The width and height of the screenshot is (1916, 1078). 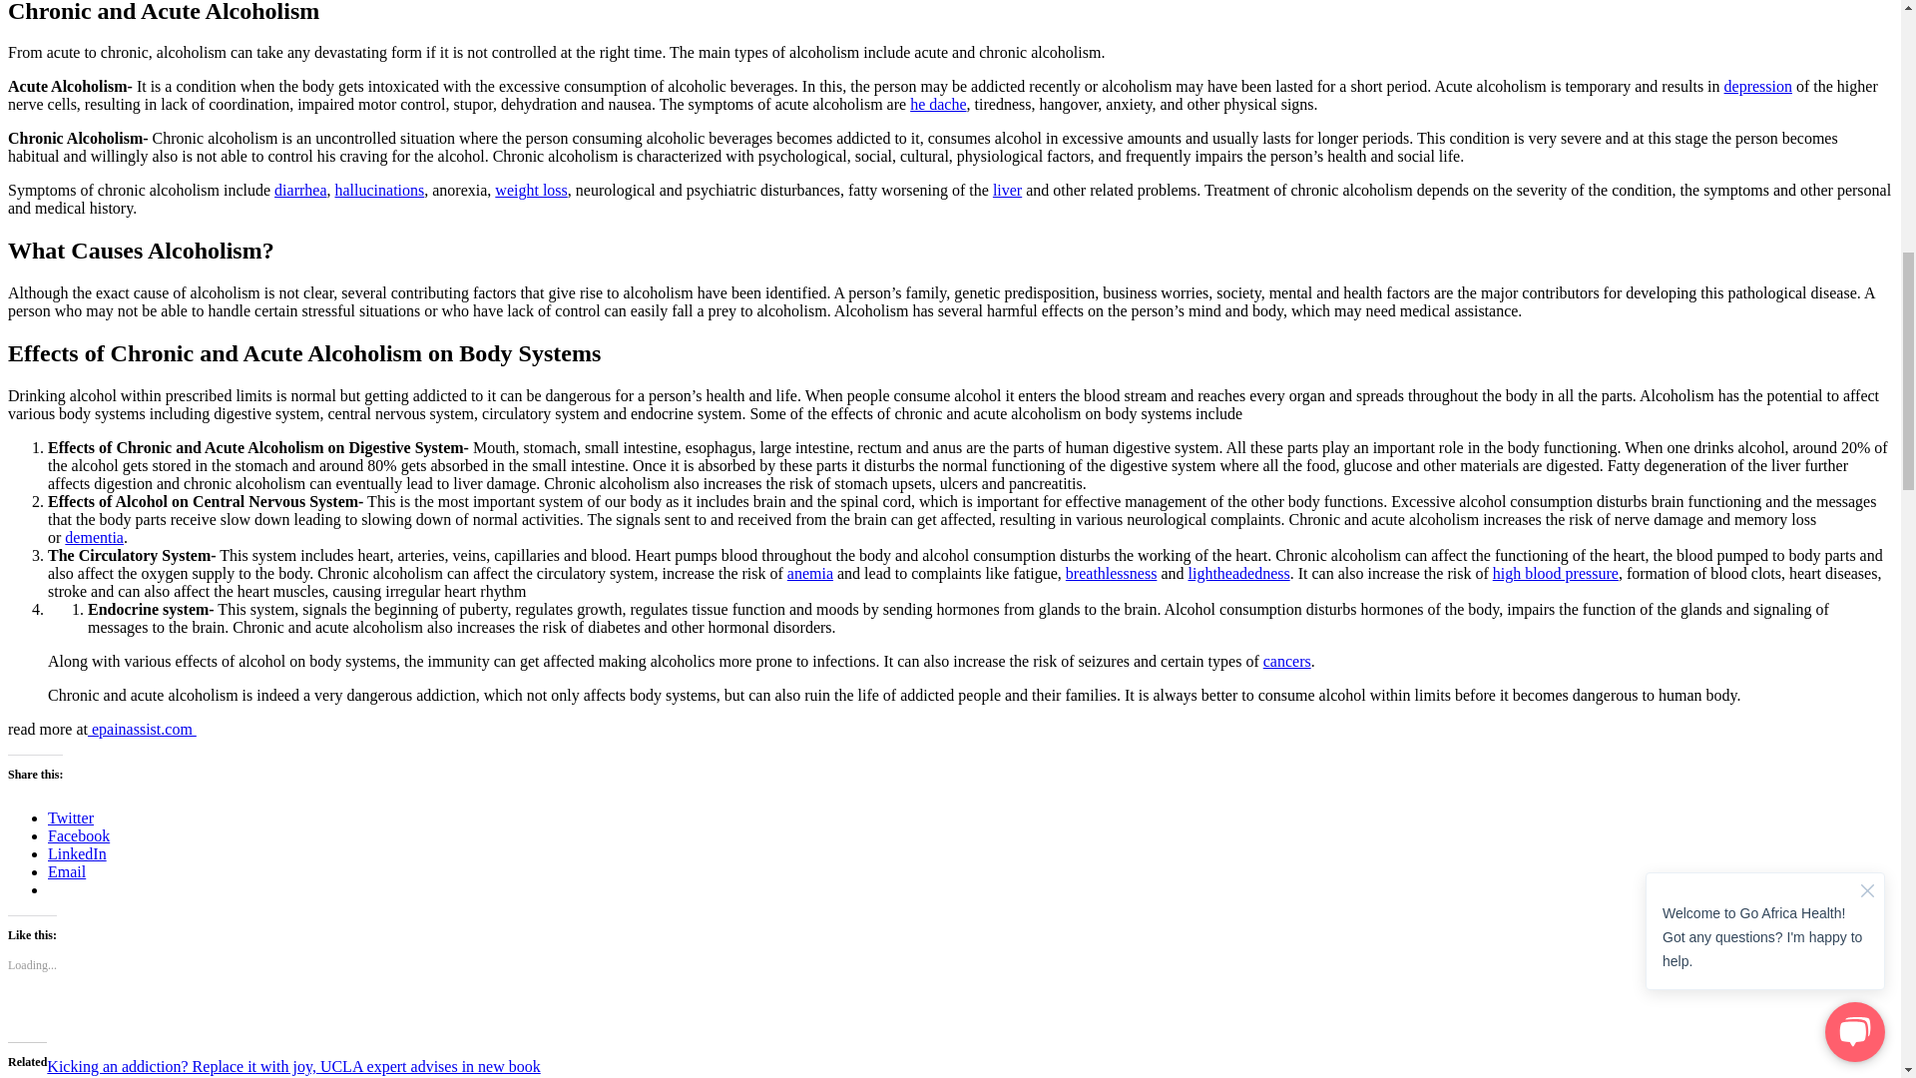 What do you see at coordinates (1758, 86) in the screenshot?
I see `depression` at bounding box center [1758, 86].